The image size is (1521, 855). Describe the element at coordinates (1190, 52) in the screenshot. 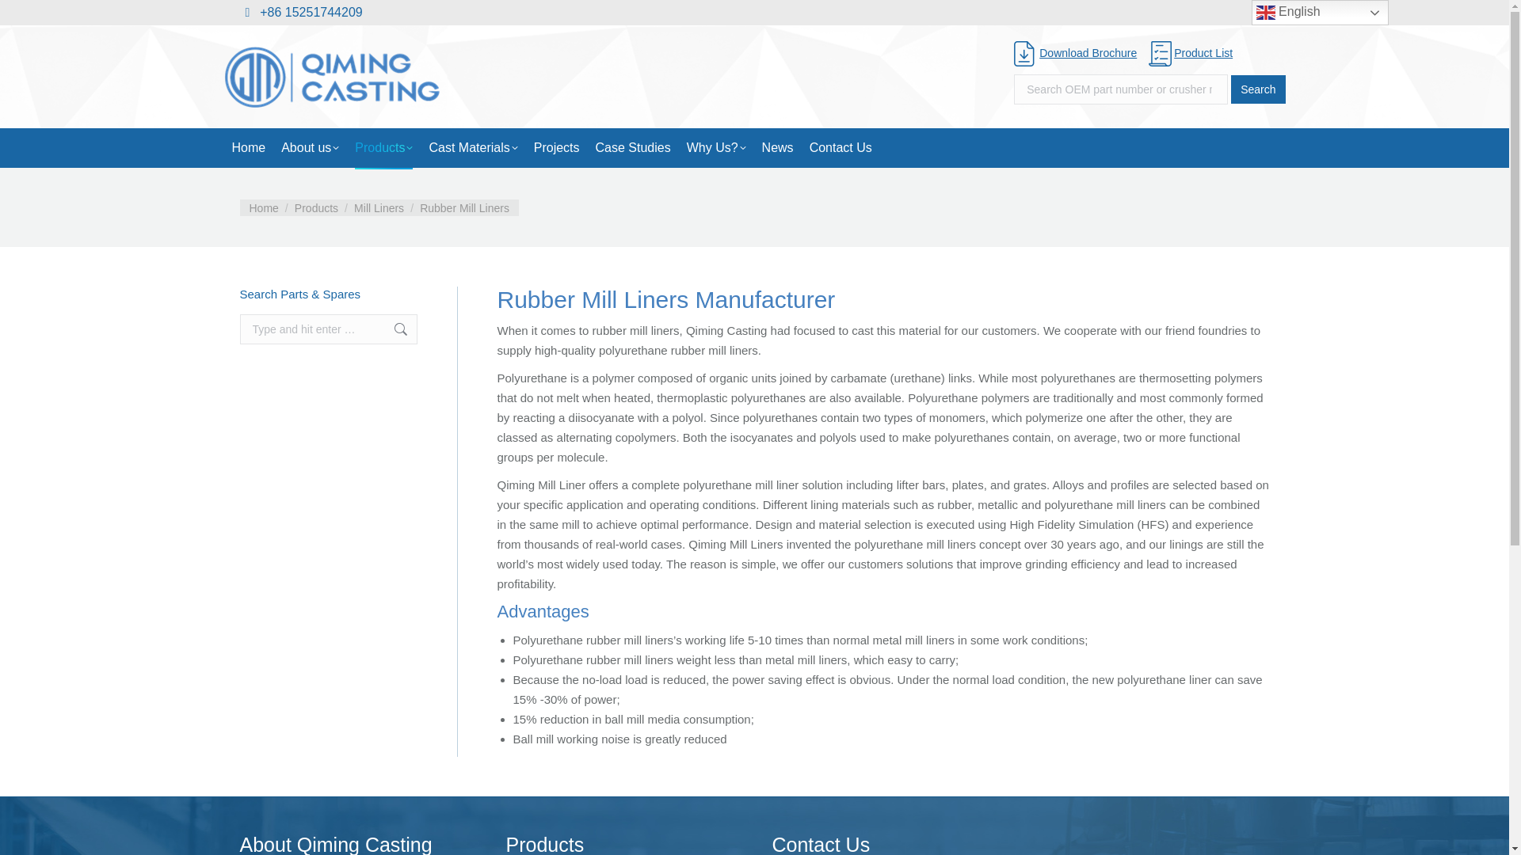

I see `Product List` at that location.